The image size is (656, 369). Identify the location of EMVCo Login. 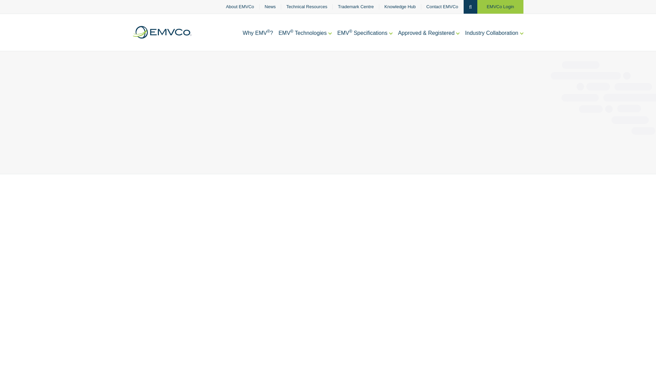
(500, 7).